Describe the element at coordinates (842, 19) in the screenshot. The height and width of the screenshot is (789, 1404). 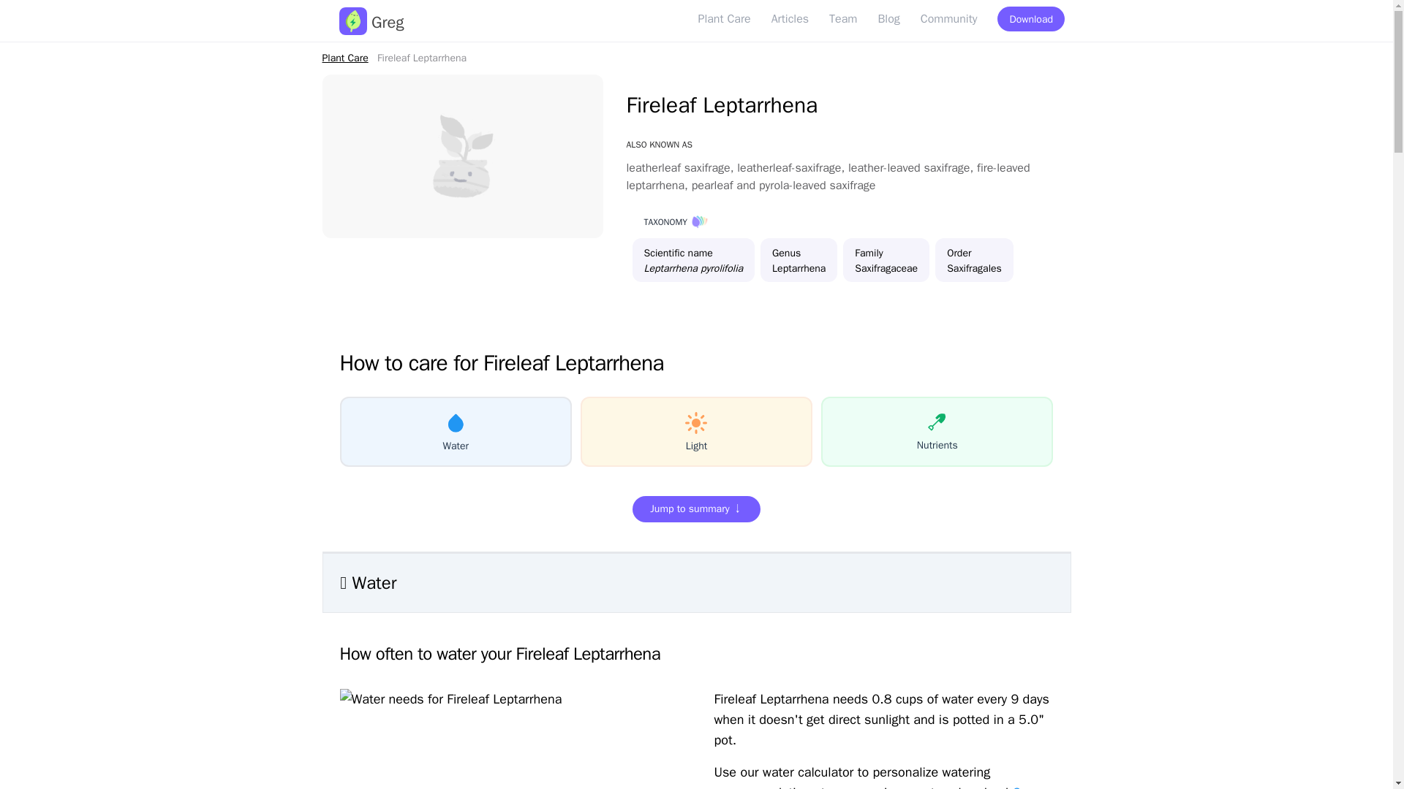
I see `Team` at that location.